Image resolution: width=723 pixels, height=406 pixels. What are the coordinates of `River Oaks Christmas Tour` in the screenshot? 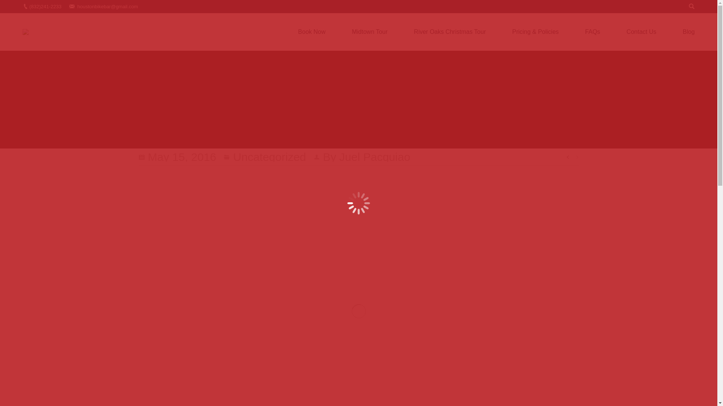 It's located at (461, 32).